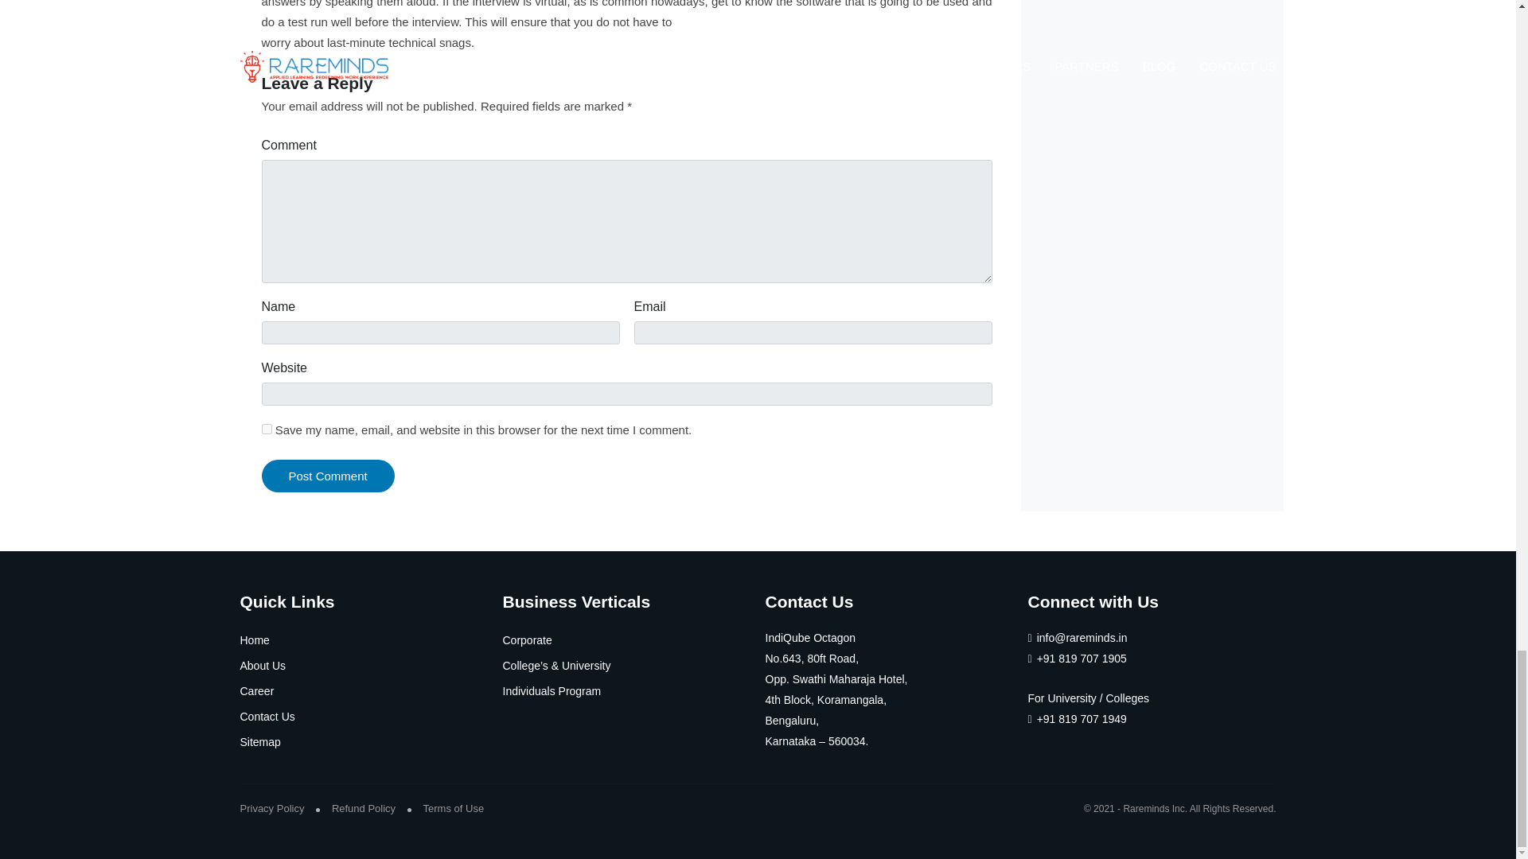  I want to click on Career, so click(257, 690).